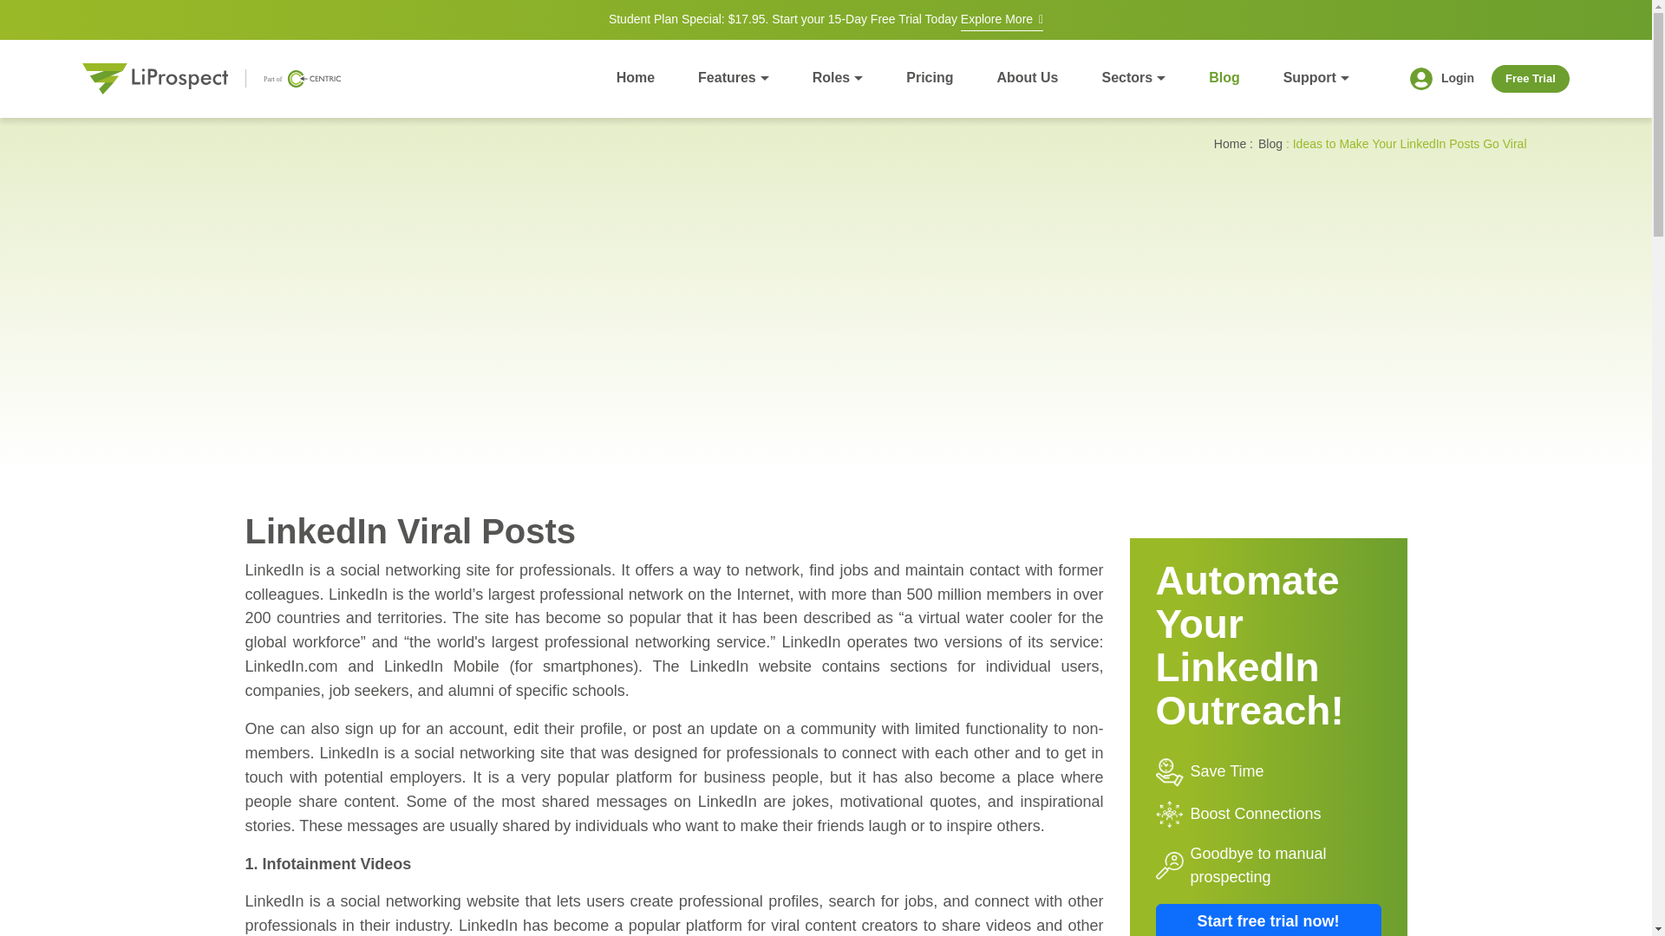  What do you see at coordinates (1002, 21) in the screenshot?
I see `Explore More` at bounding box center [1002, 21].